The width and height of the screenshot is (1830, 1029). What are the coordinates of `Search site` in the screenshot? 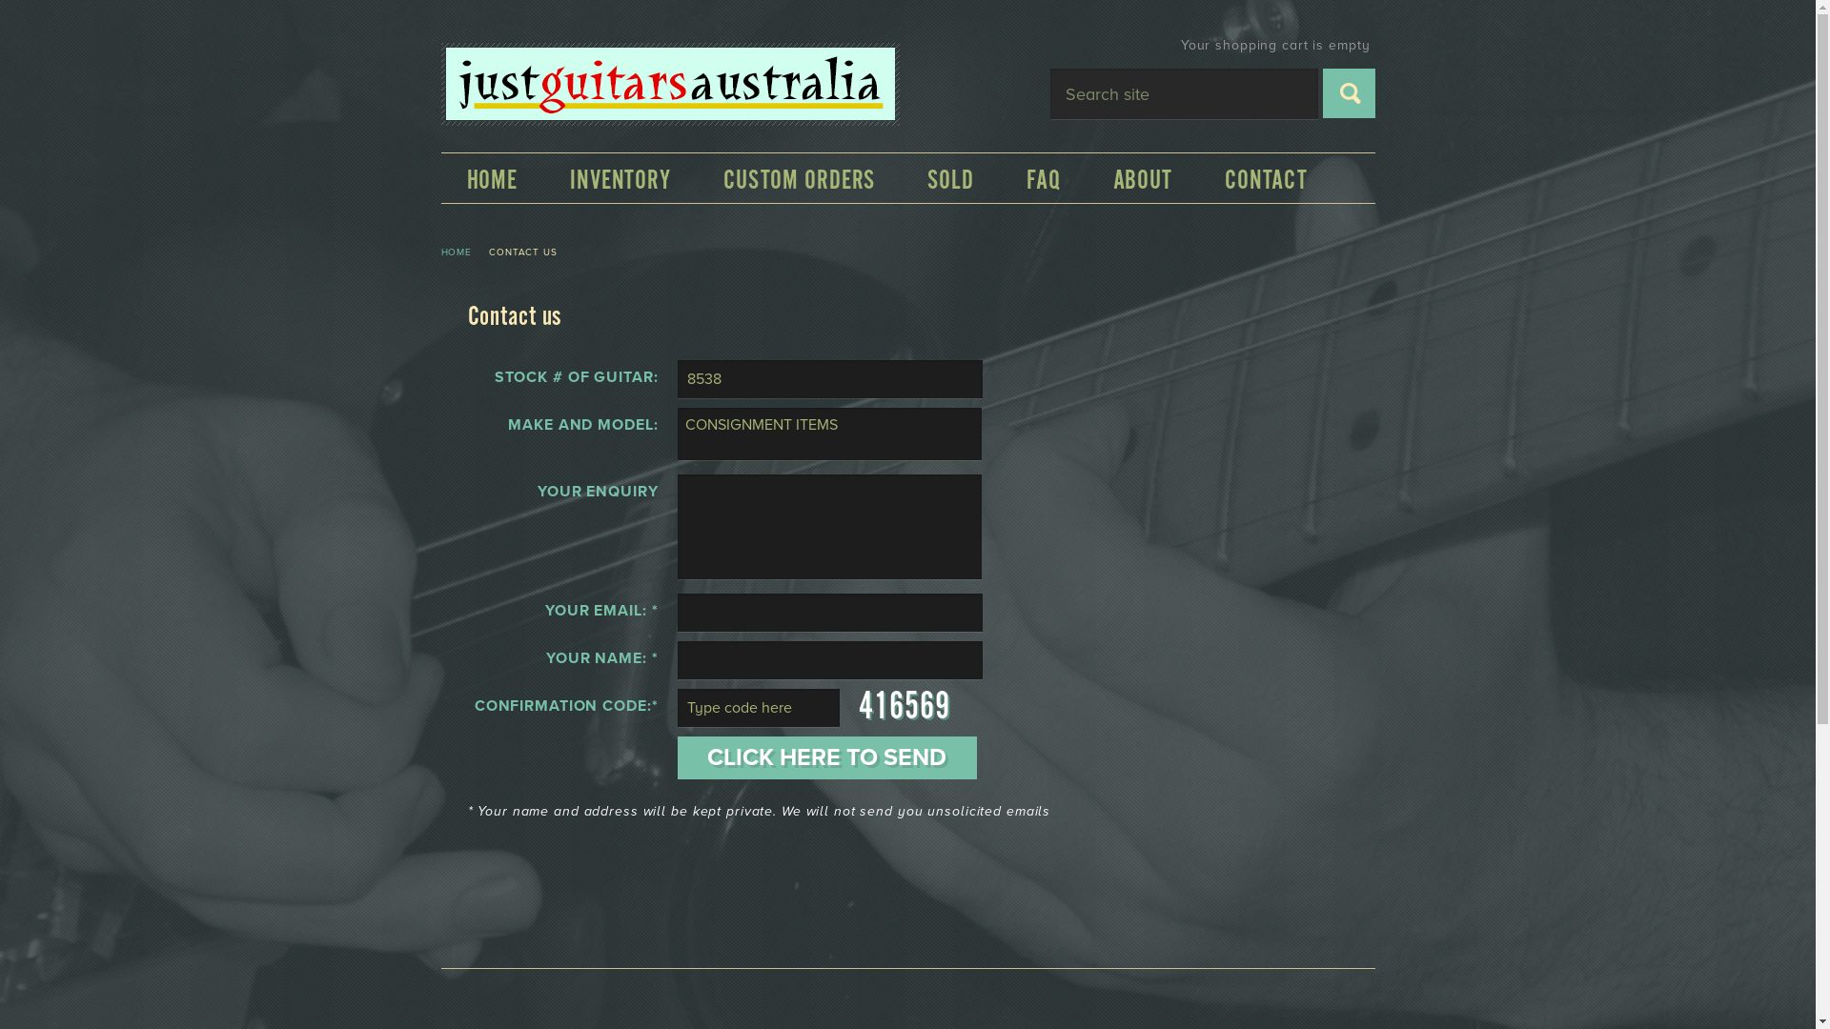 It's located at (1184, 93).